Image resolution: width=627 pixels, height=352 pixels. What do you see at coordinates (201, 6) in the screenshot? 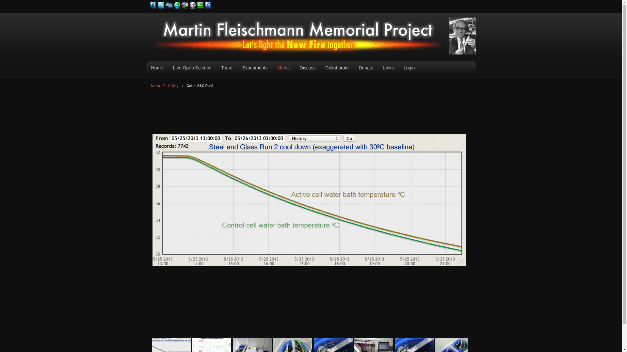
I see `technorati` at bounding box center [201, 6].